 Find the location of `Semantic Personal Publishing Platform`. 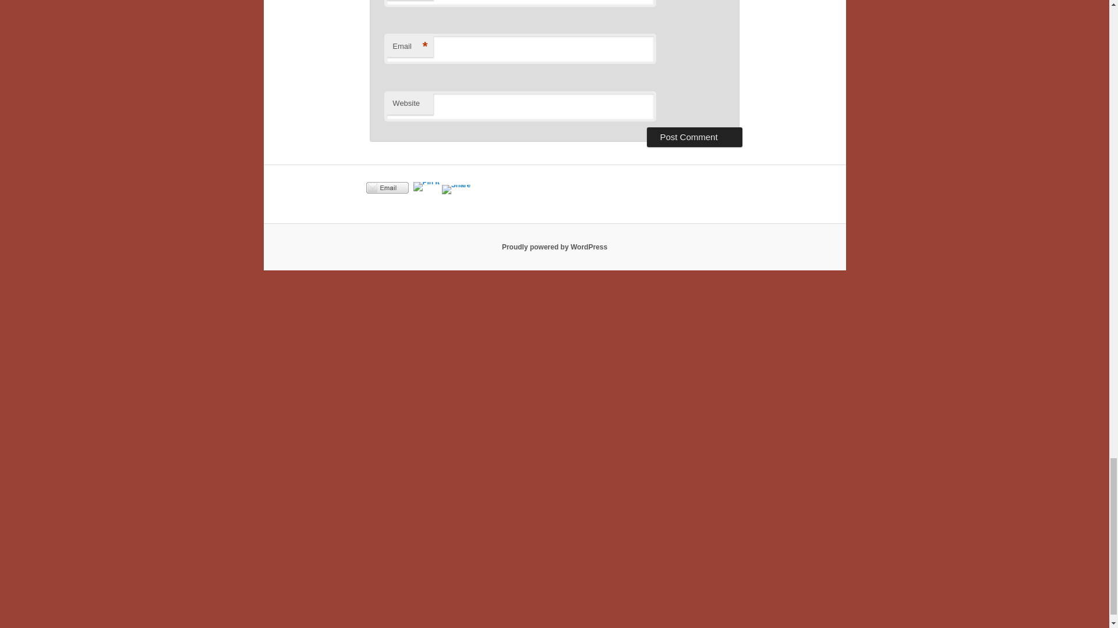

Semantic Personal Publishing Platform is located at coordinates (554, 247).